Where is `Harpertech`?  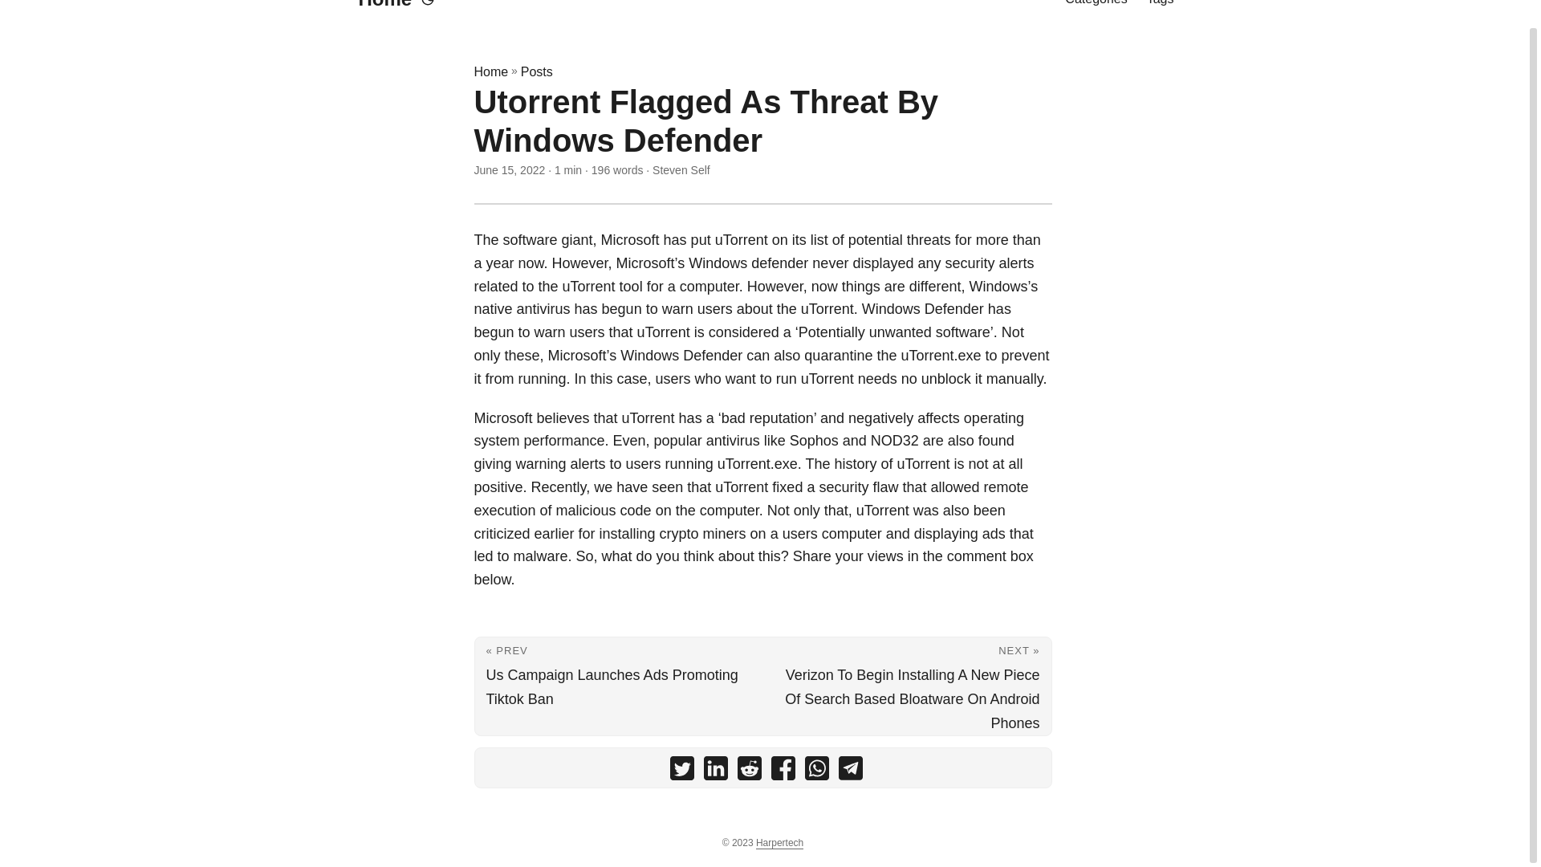 Harpertech is located at coordinates (779, 843).